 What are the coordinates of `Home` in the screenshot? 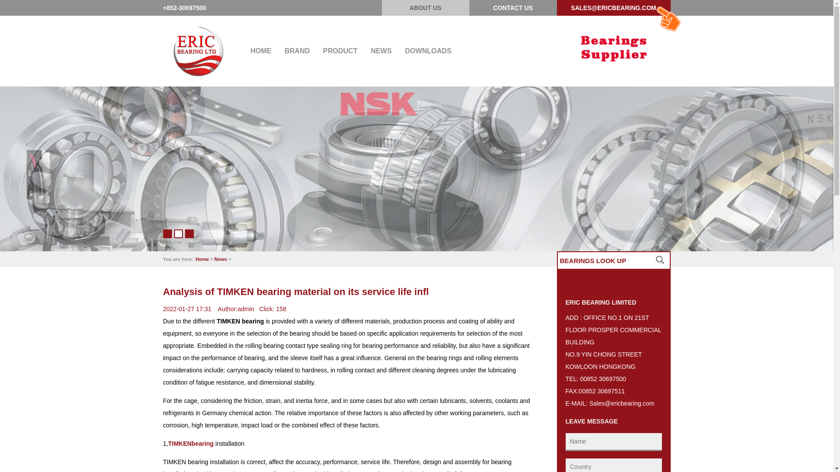 It's located at (202, 259).